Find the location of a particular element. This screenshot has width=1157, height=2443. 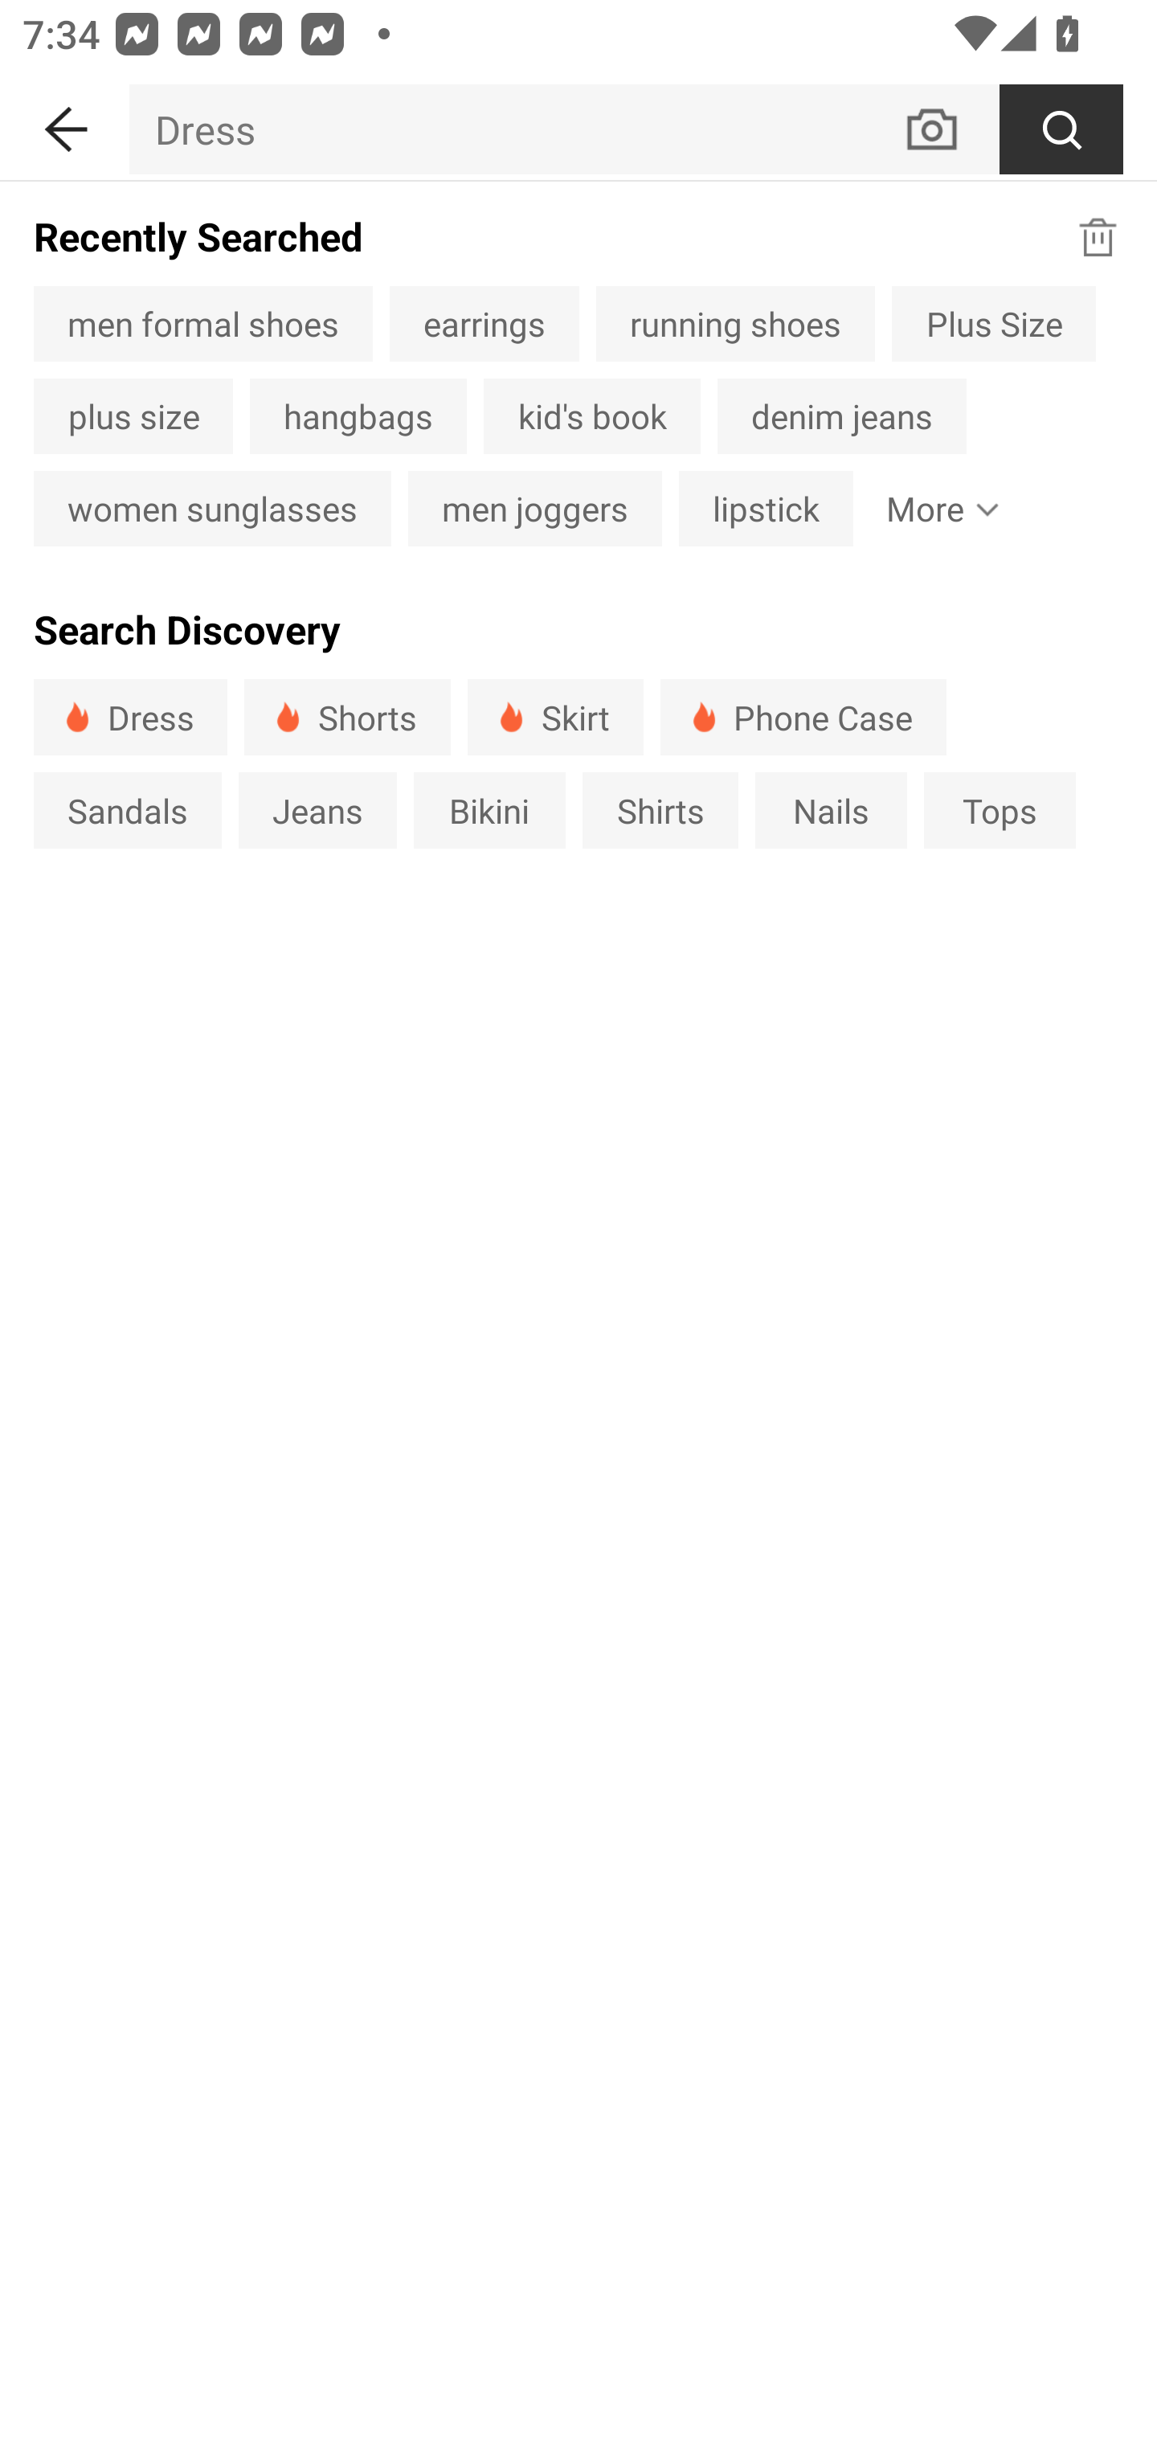

Dress is located at coordinates (130, 717).